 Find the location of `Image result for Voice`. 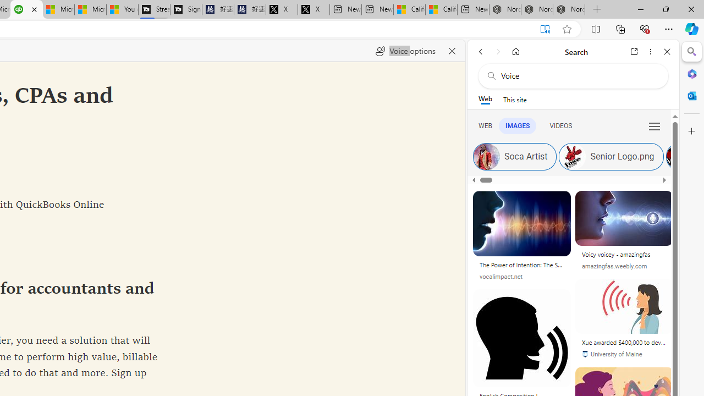

Image result for Voice is located at coordinates (624, 306).